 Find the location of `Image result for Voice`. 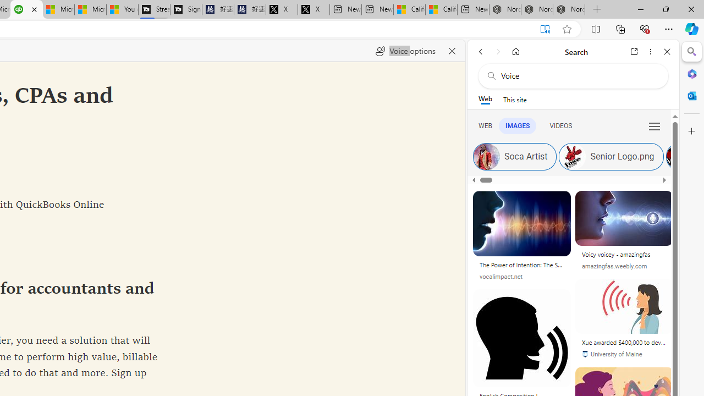

Image result for Voice is located at coordinates (624, 306).